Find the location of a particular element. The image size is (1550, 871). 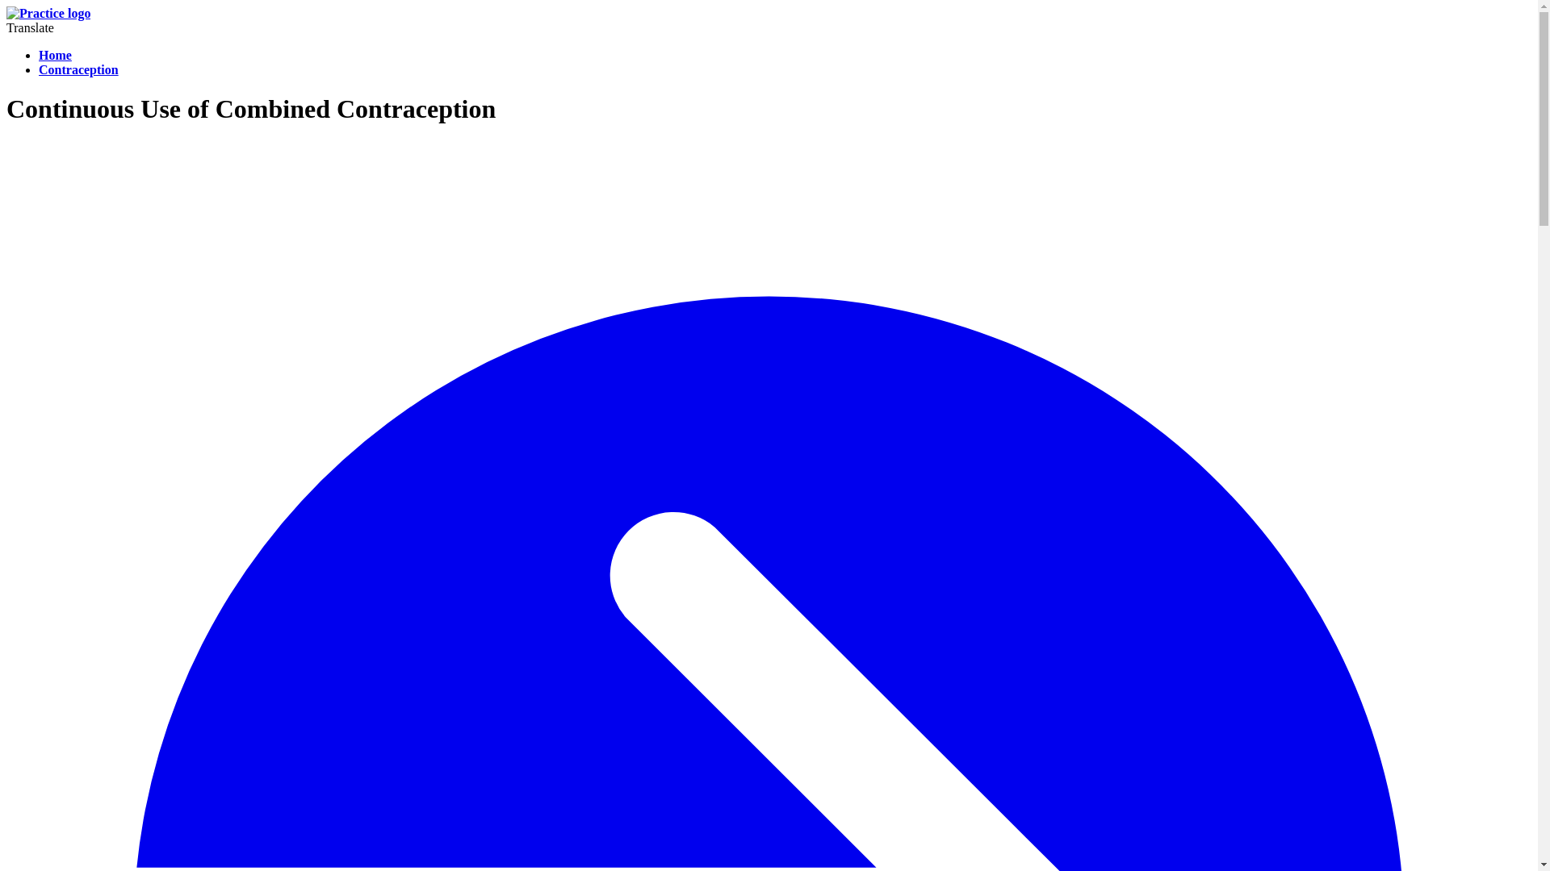

Home is located at coordinates (55, 55).